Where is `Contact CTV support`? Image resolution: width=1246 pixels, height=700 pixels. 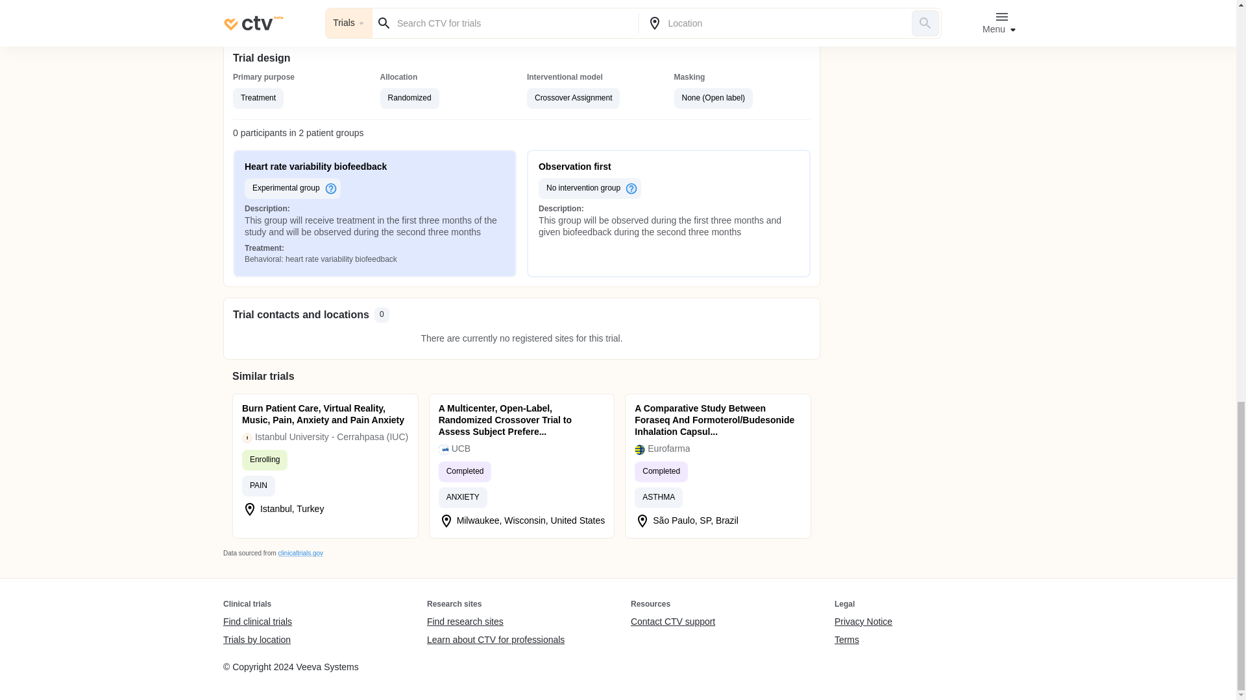 Contact CTV support is located at coordinates (672, 622).